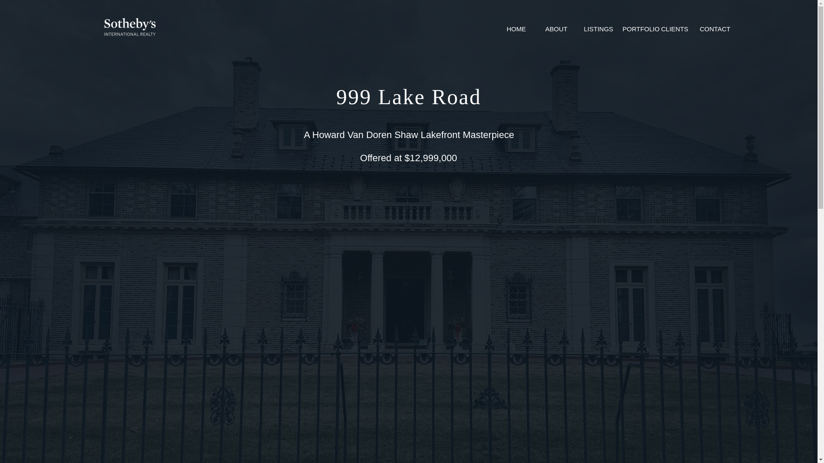 The height and width of the screenshot is (463, 824). What do you see at coordinates (558, 29) in the screenshot?
I see `ABOUT` at bounding box center [558, 29].